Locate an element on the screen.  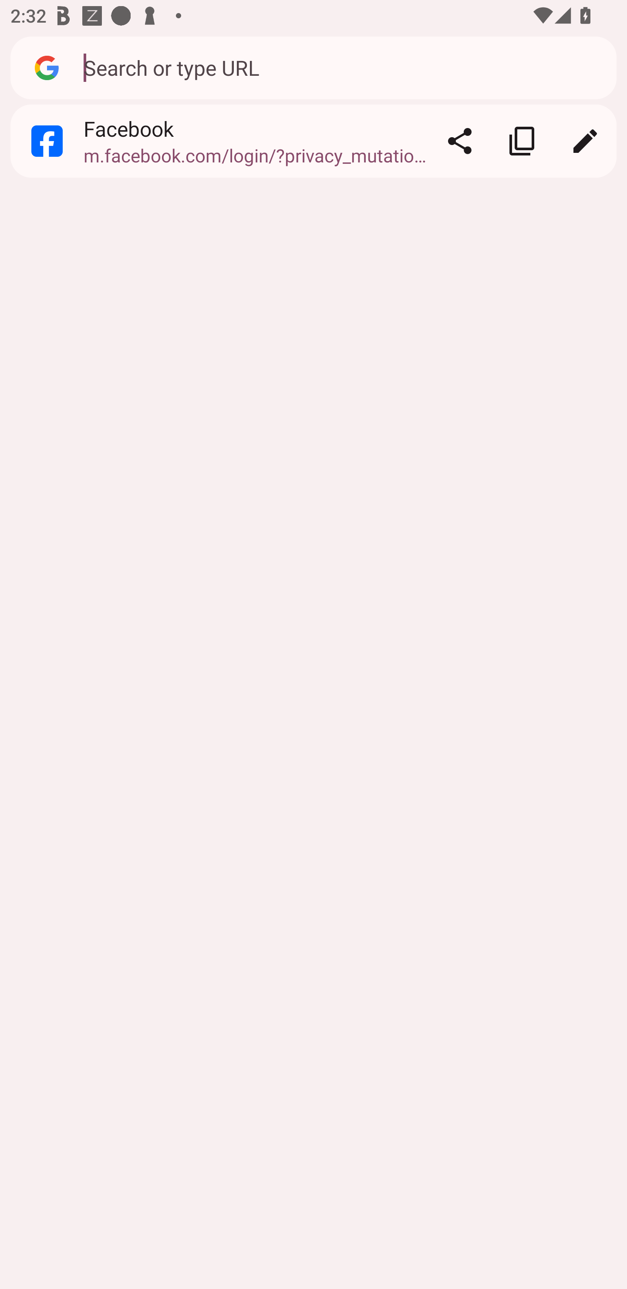
Share… is located at coordinates (459, 141).